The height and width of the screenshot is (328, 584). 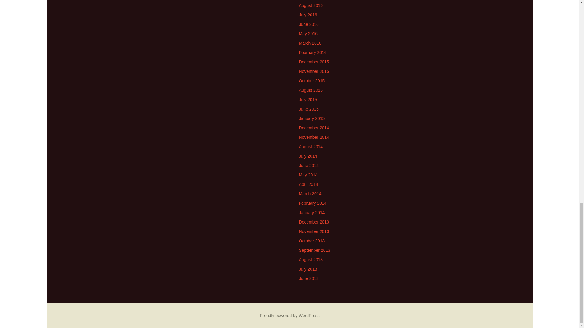 I want to click on January 2015, so click(x=311, y=118).